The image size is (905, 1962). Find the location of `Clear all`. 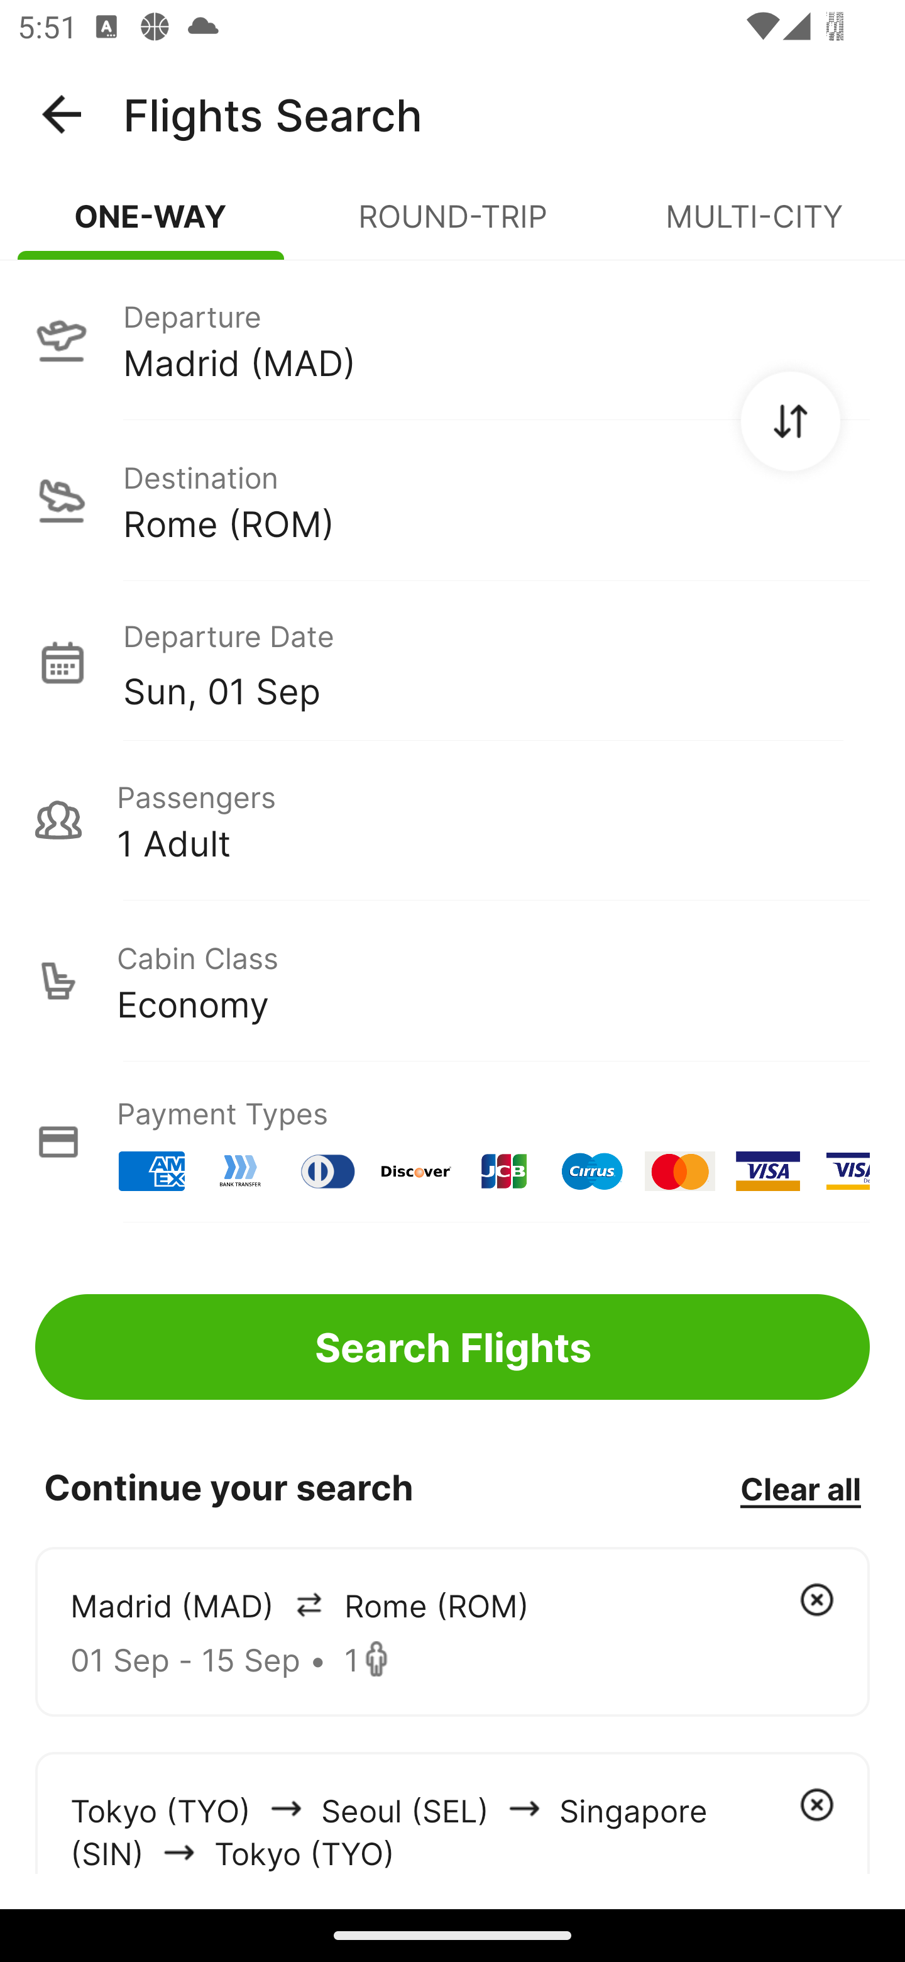

Clear all is located at coordinates (800, 1488).